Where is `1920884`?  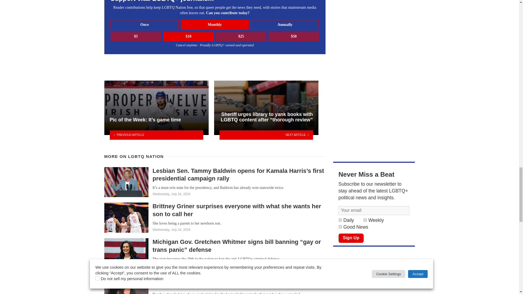
1920884 is located at coordinates (365, 220).